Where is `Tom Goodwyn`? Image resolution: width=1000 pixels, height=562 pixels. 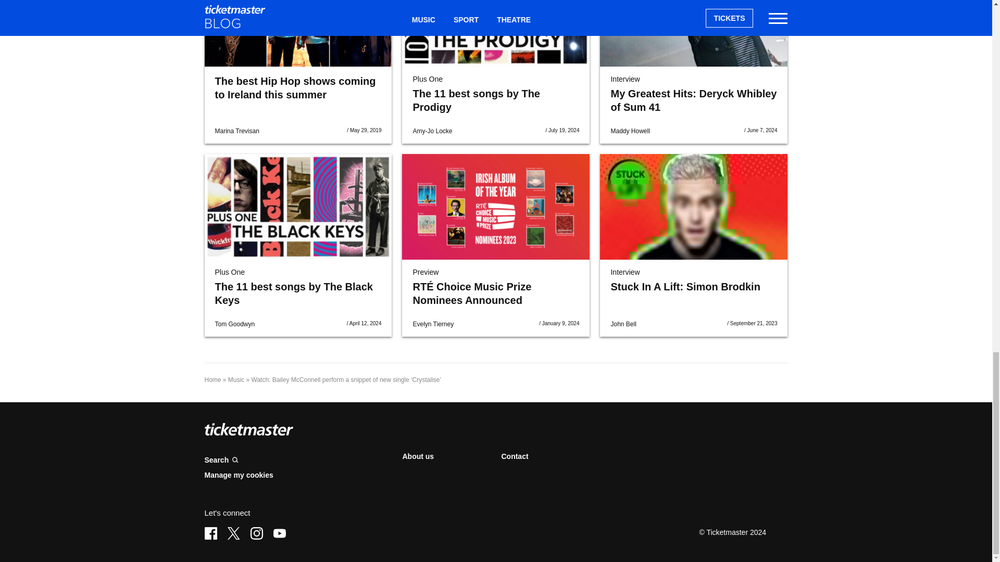
Tom Goodwyn is located at coordinates (234, 324).